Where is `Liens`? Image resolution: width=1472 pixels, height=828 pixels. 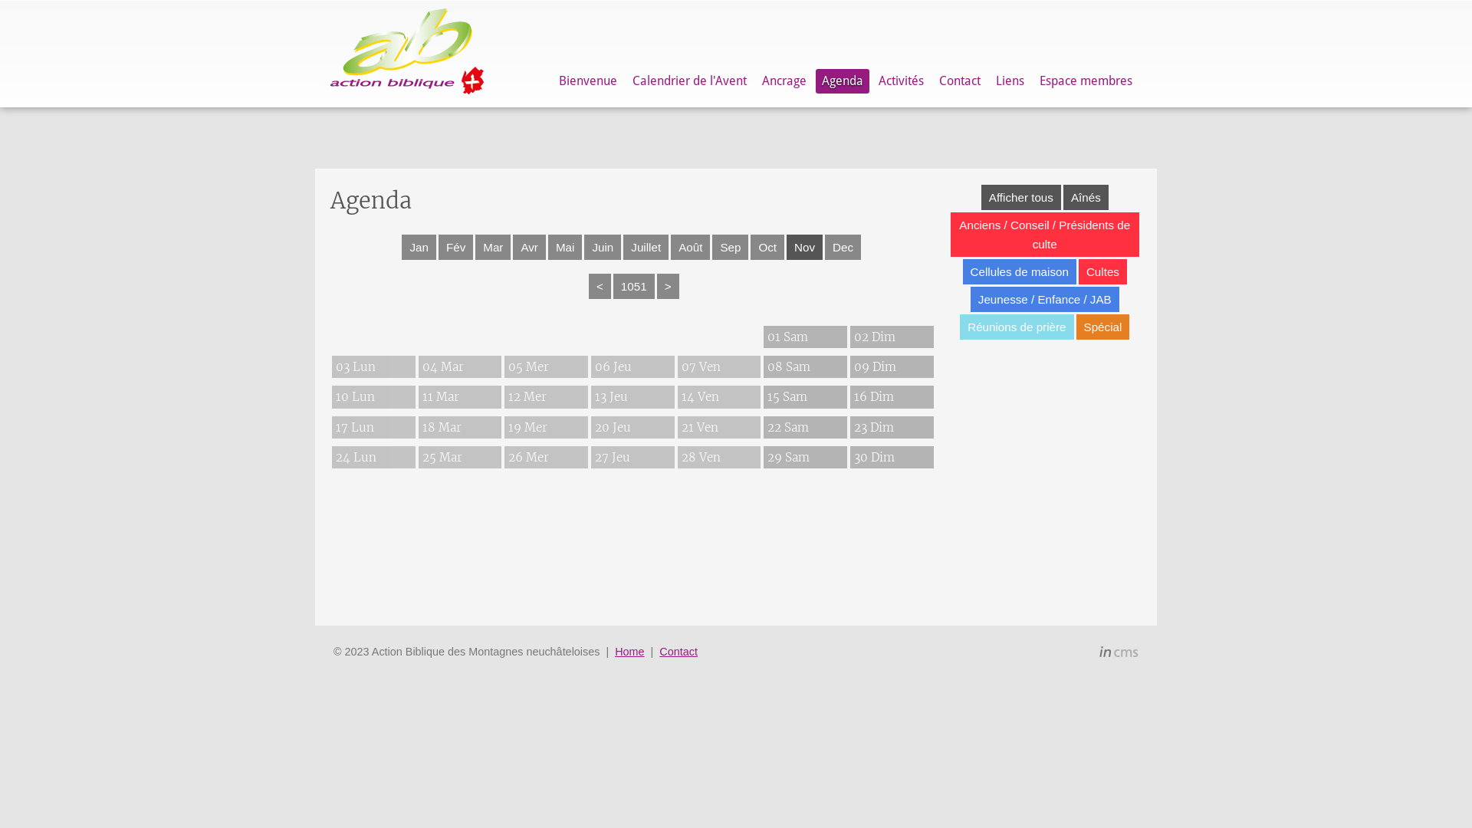
Liens is located at coordinates (1010, 81).